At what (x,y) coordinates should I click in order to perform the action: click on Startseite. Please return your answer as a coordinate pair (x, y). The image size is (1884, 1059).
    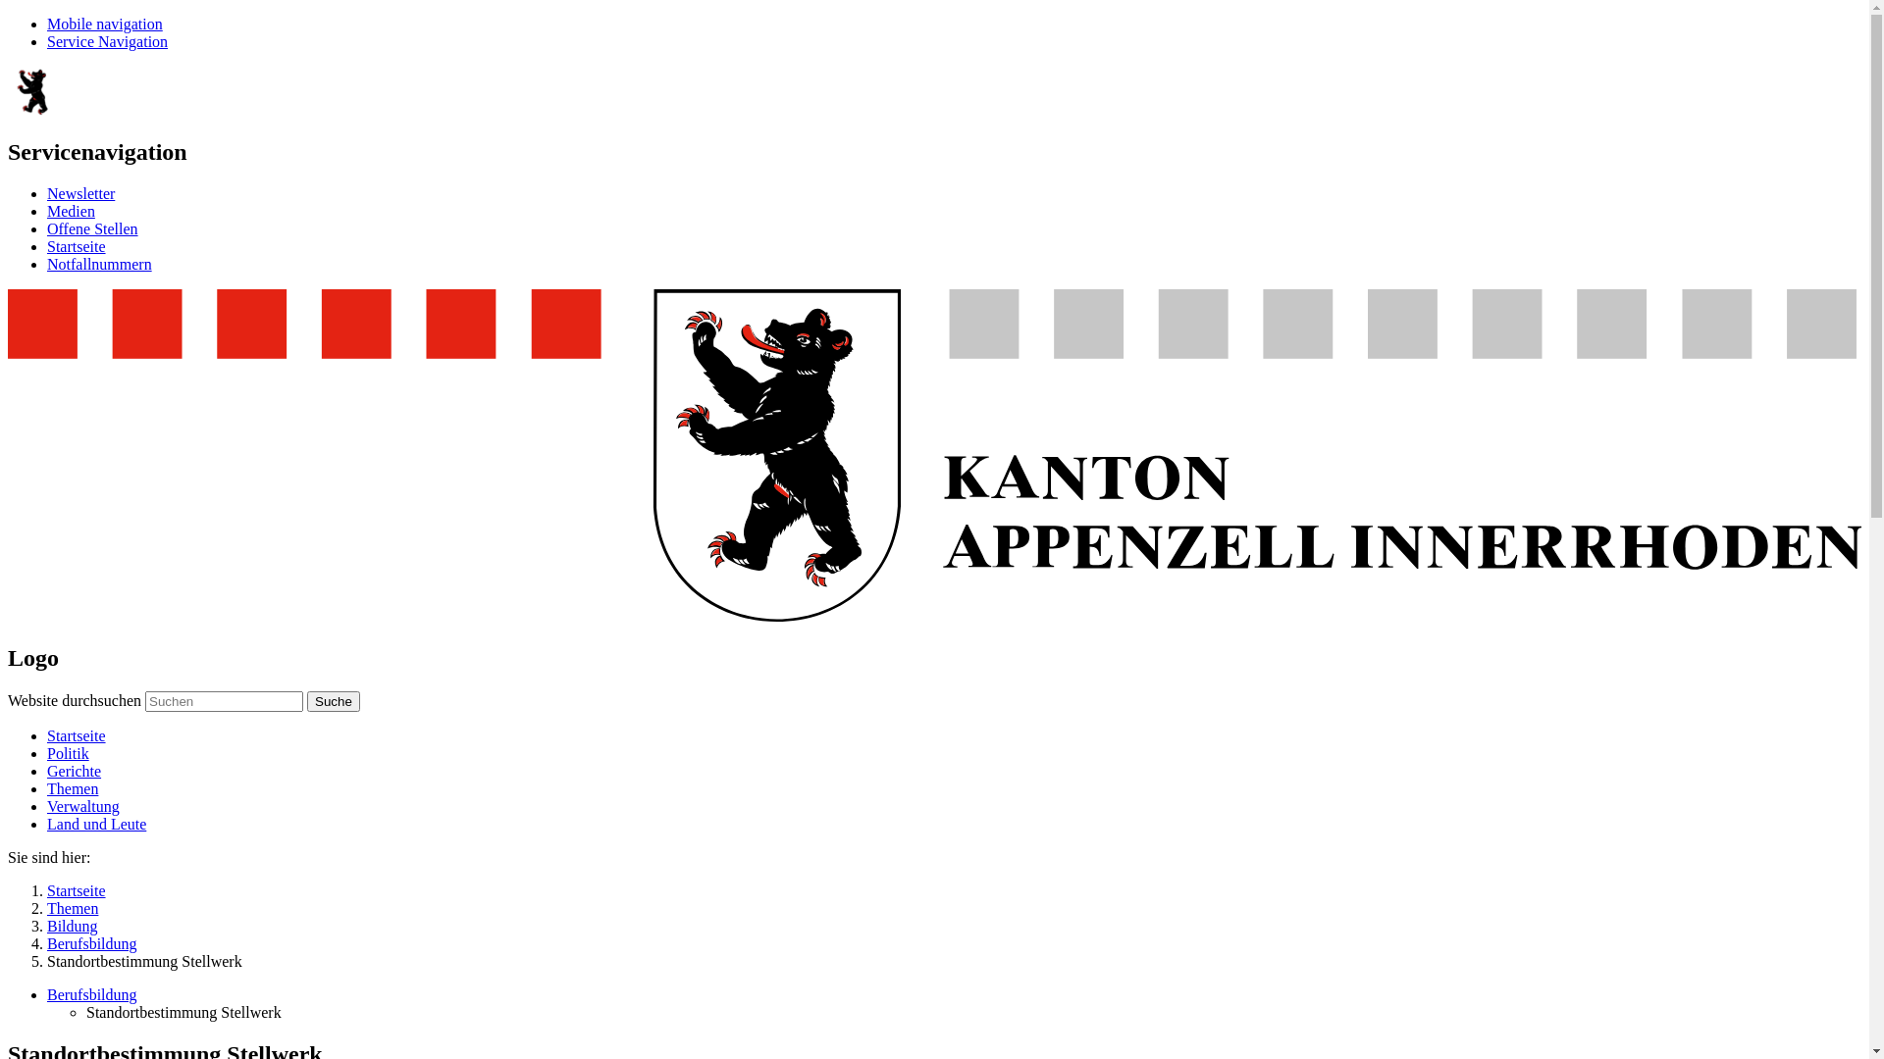
    Looking at the image, I should click on (77, 735).